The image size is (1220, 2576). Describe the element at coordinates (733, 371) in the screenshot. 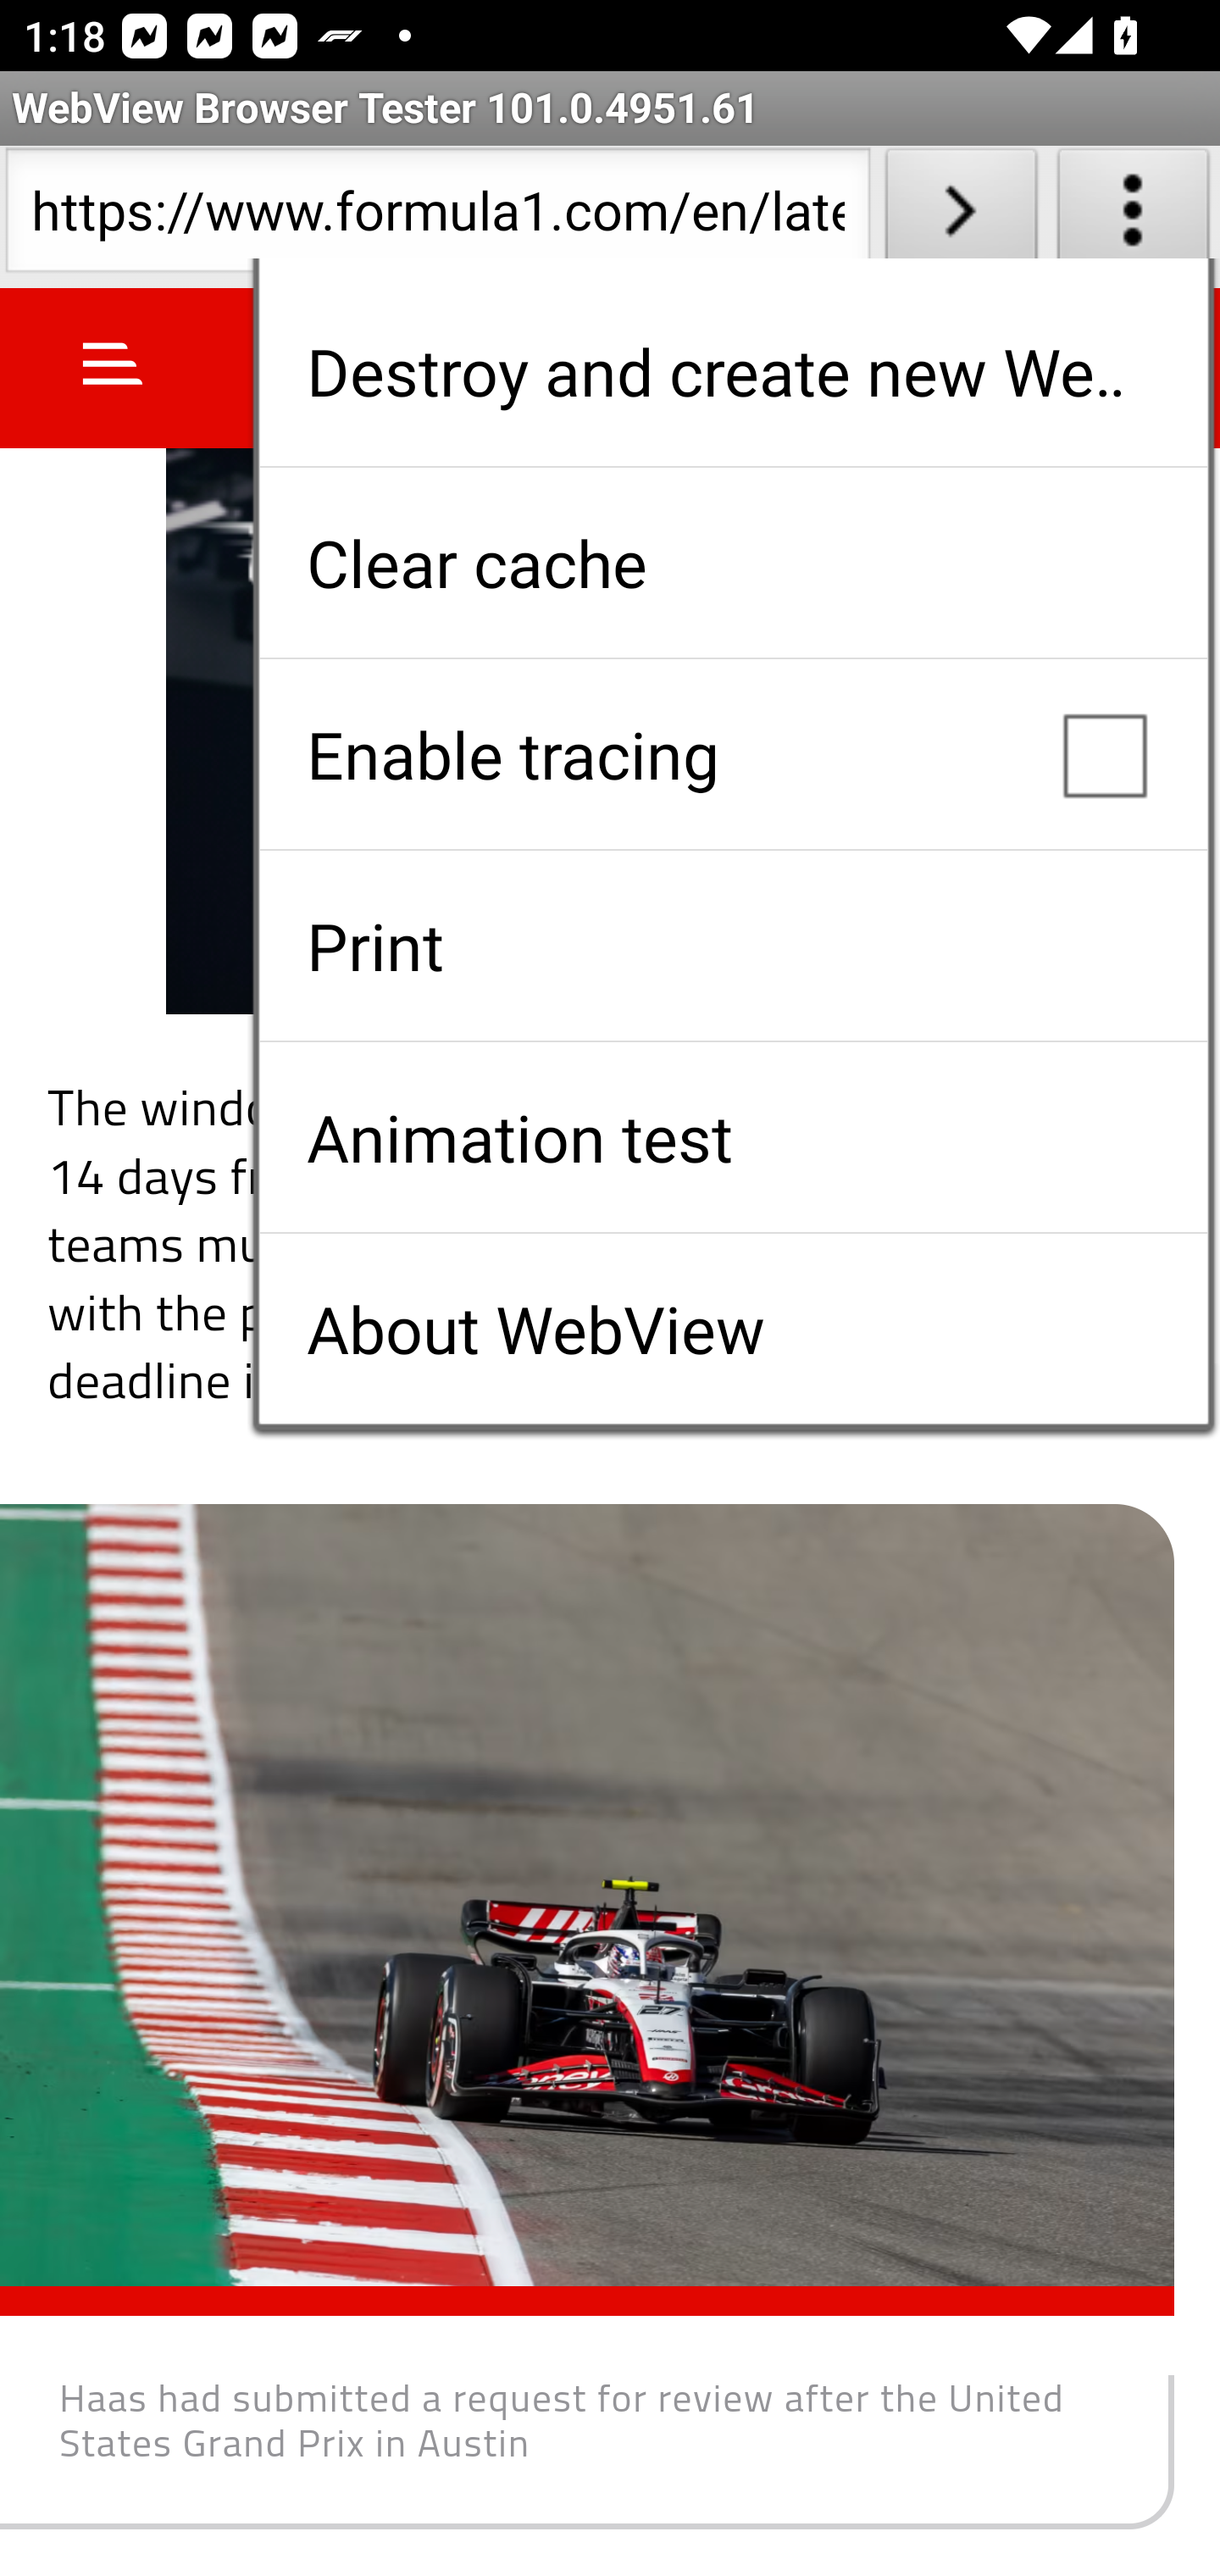

I see `Destroy and create new WebView` at that location.